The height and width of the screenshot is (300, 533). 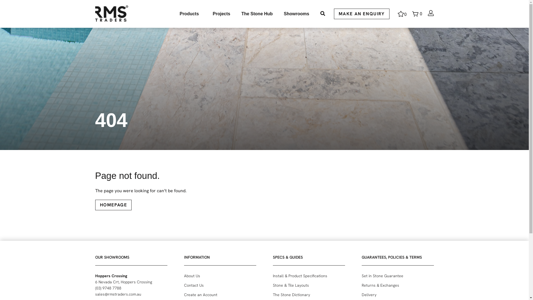 What do you see at coordinates (118, 294) in the screenshot?
I see `sales@rmstraders.com.au` at bounding box center [118, 294].